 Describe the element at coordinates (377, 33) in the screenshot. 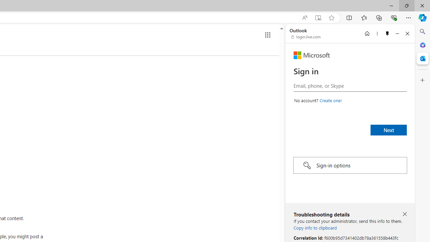

I see `More options` at that location.